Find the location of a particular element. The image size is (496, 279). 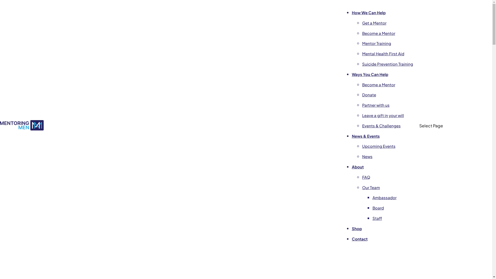

Upcoming Events is located at coordinates (379, 146).